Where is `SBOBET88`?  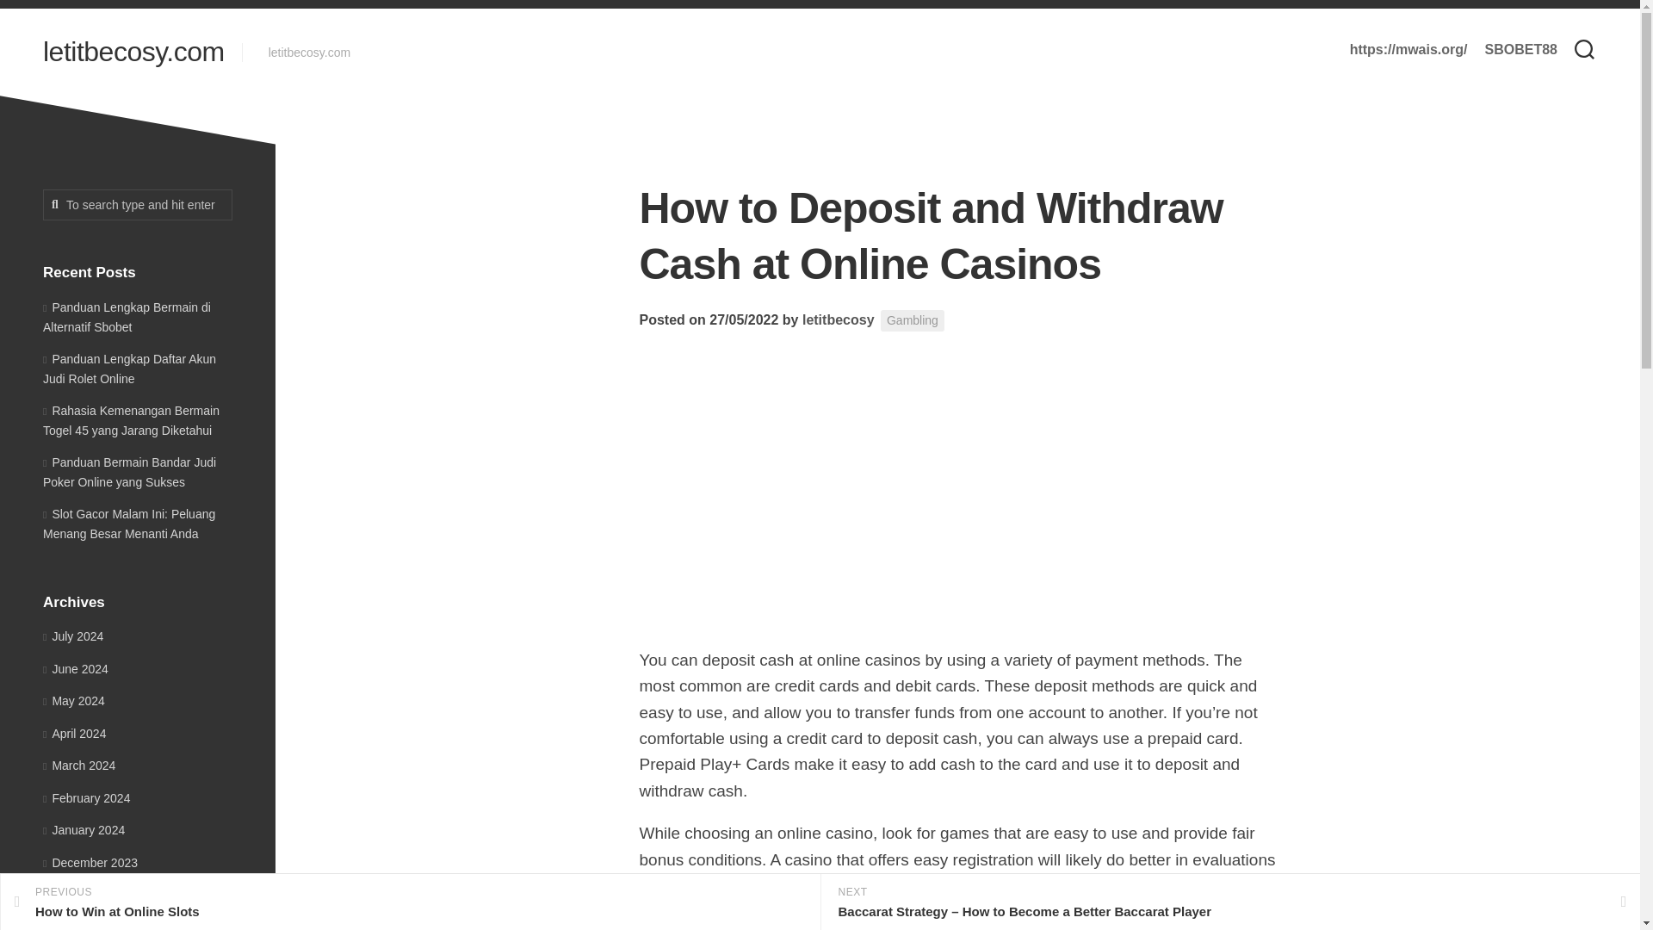 SBOBET88 is located at coordinates (1520, 50).